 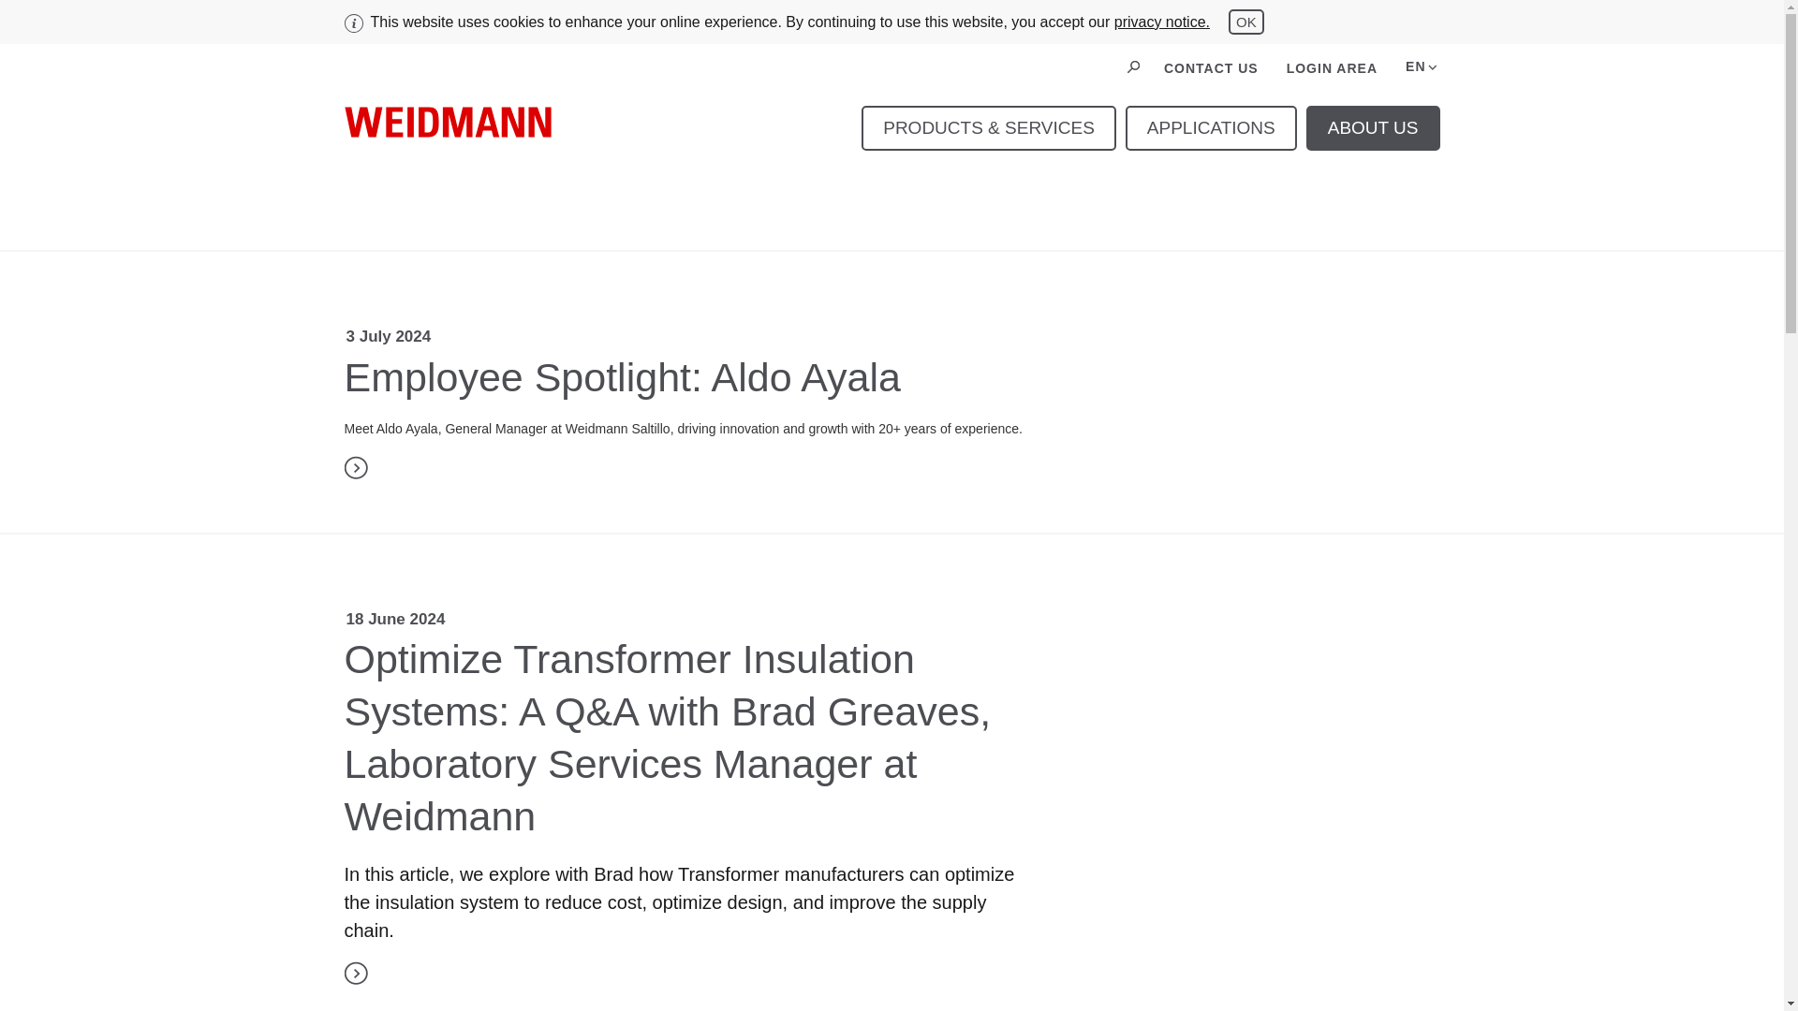 I want to click on CONTACT US, so click(x=1162, y=22).